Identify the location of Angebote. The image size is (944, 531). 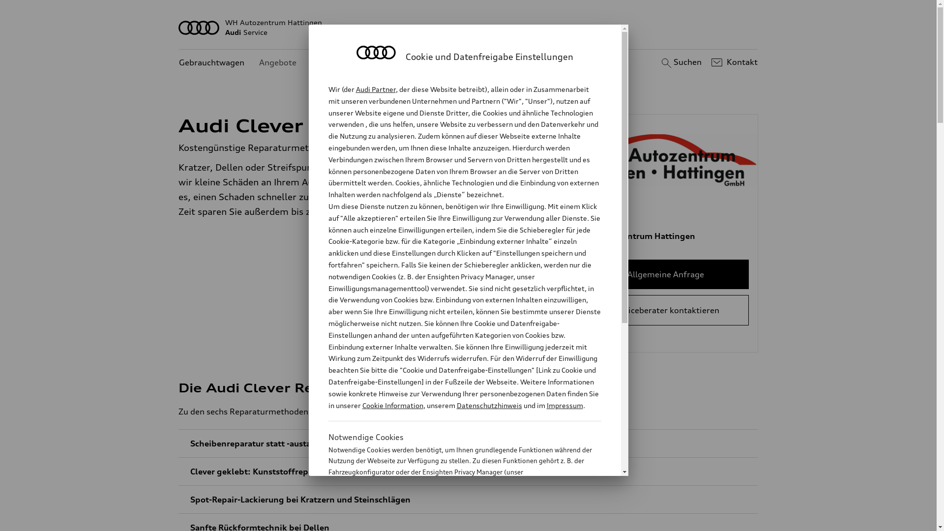
(278, 63).